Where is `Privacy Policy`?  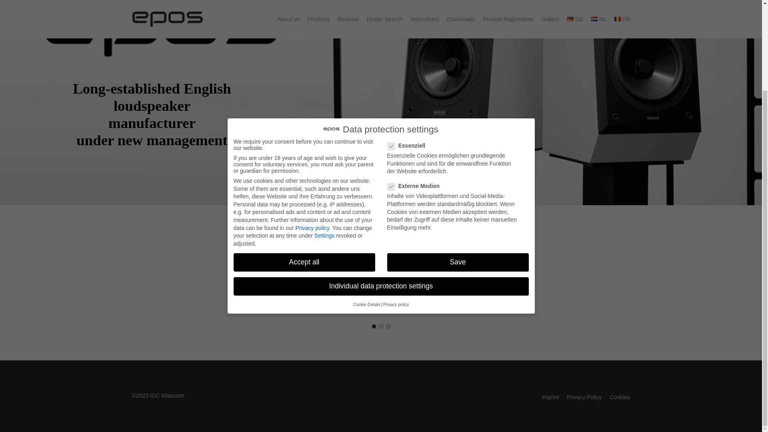 Privacy Policy is located at coordinates (584, 397).